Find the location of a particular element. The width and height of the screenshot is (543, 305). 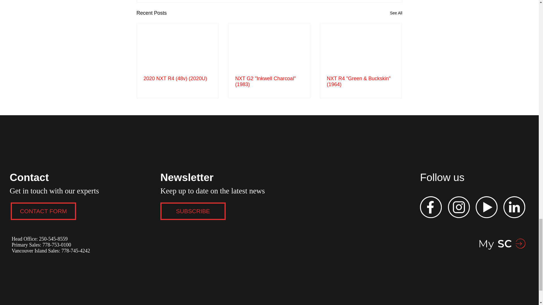

250-545-8559 is located at coordinates (53, 239).